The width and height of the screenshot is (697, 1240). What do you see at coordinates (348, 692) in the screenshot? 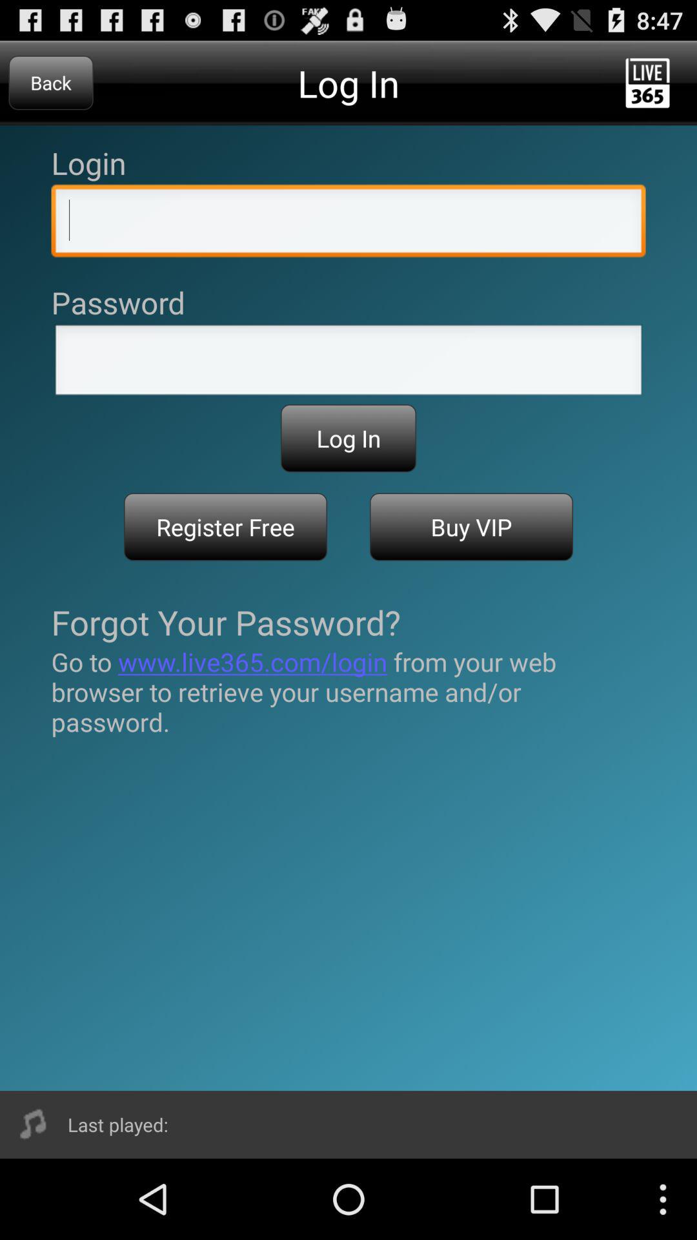
I see `flip until the go to www icon` at bounding box center [348, 692].